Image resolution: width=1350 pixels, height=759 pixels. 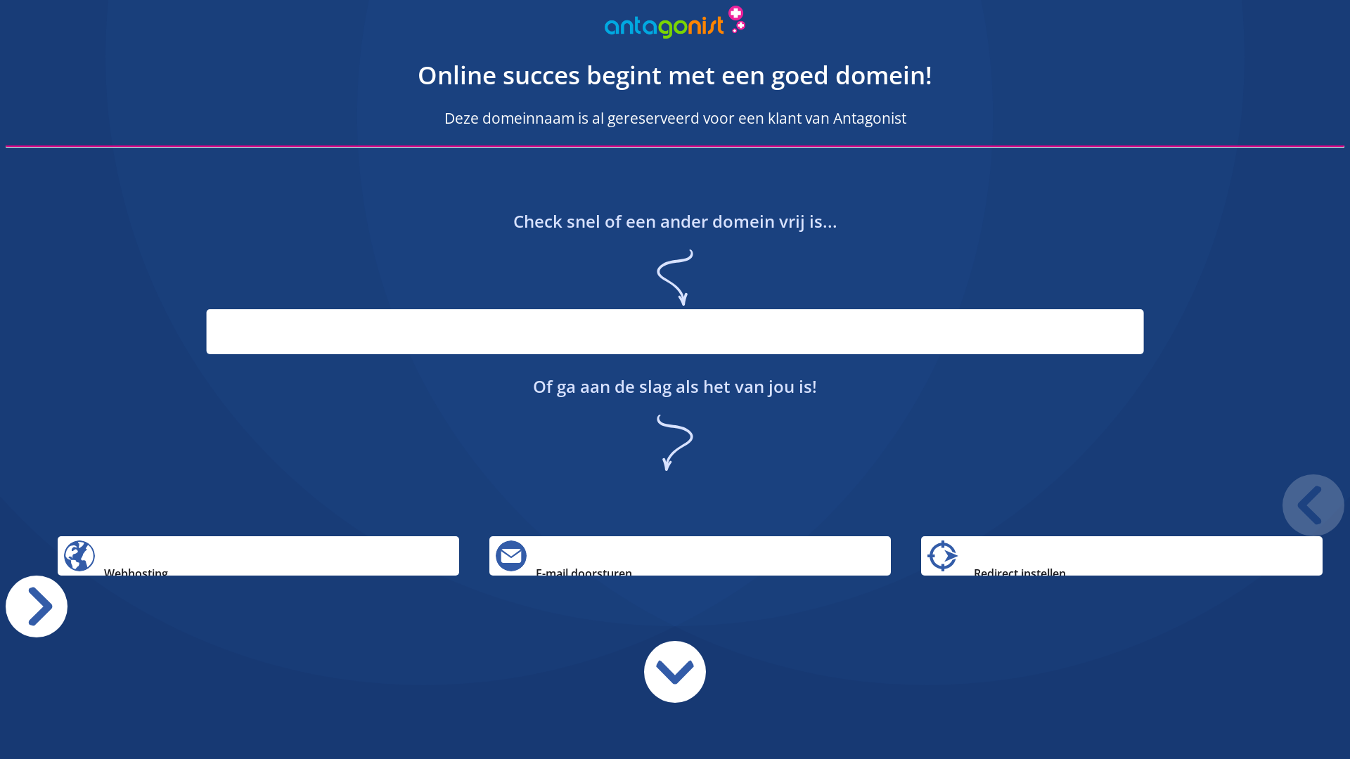 What do you see at coordinates (943, 556) in the screenshot?
I see `Redirect instellen voor je domein` at bounding box center [943, 556].